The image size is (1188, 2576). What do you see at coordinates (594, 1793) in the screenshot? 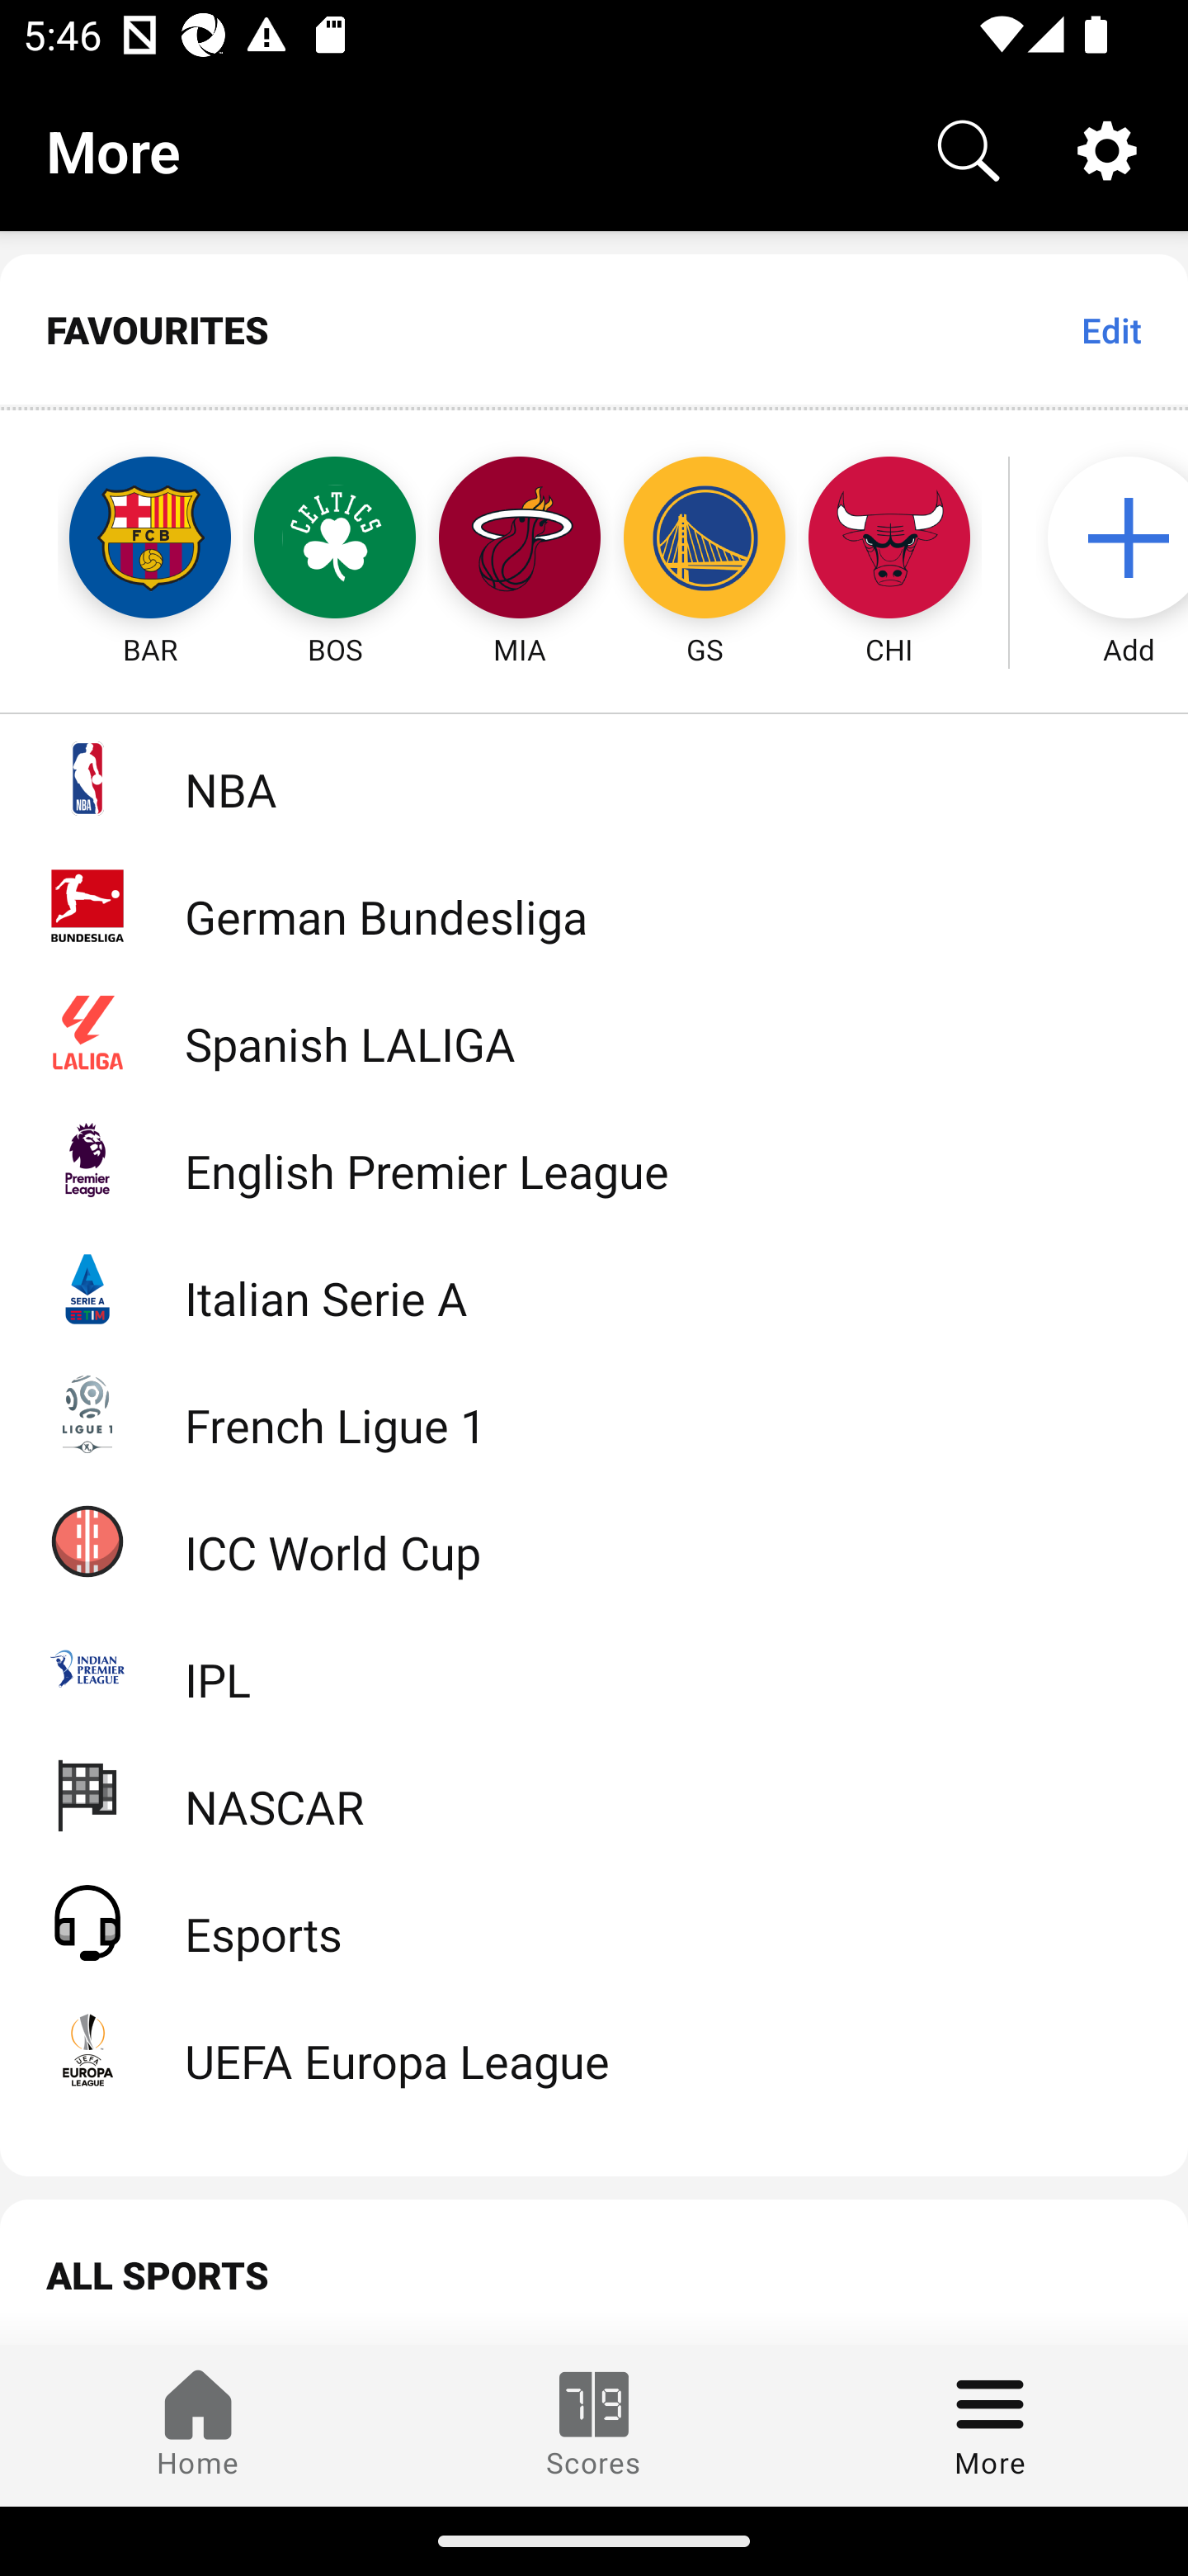
I see `NASCAR` at bounding box center [594, 1793].